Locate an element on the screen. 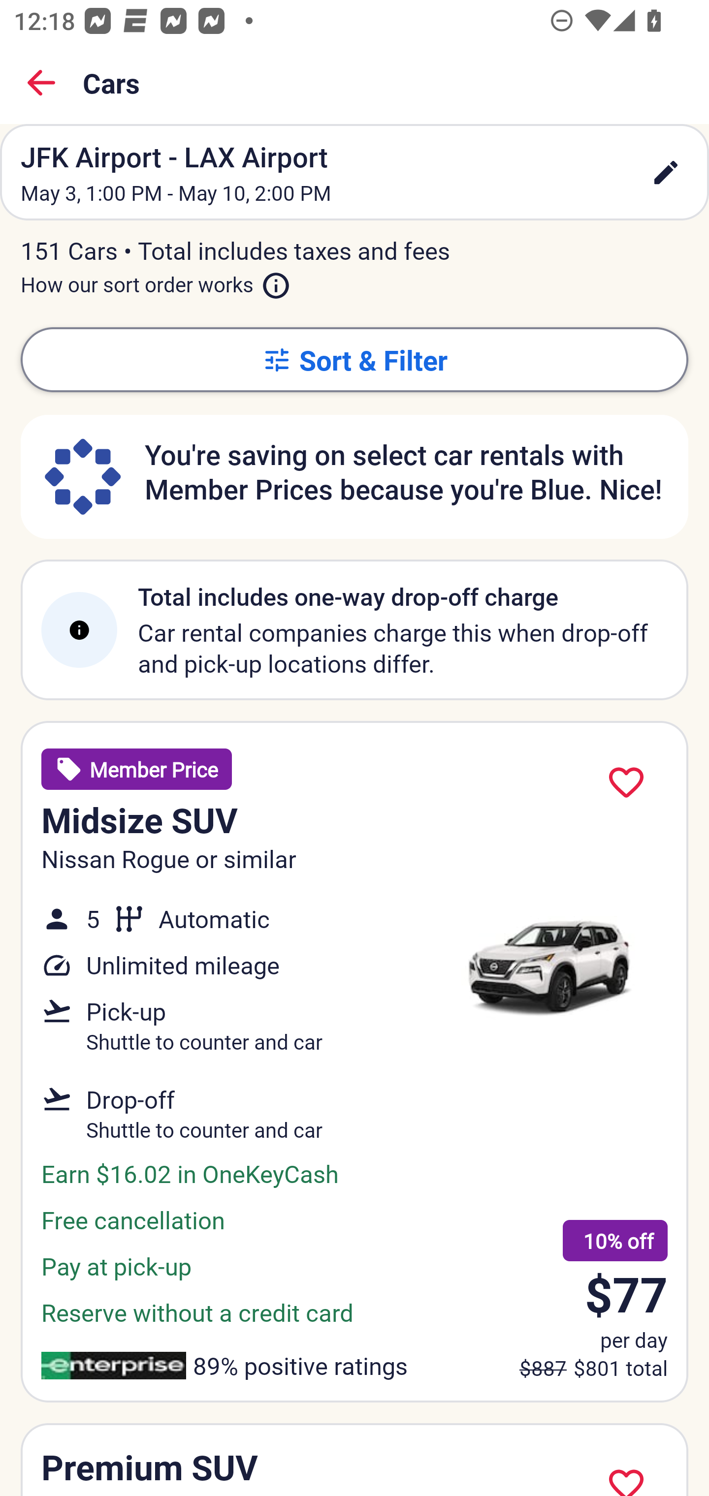 Image resolution: width=709 pixels, height=1496 pixels. How our sort order works is located at coordinates (156, 281).